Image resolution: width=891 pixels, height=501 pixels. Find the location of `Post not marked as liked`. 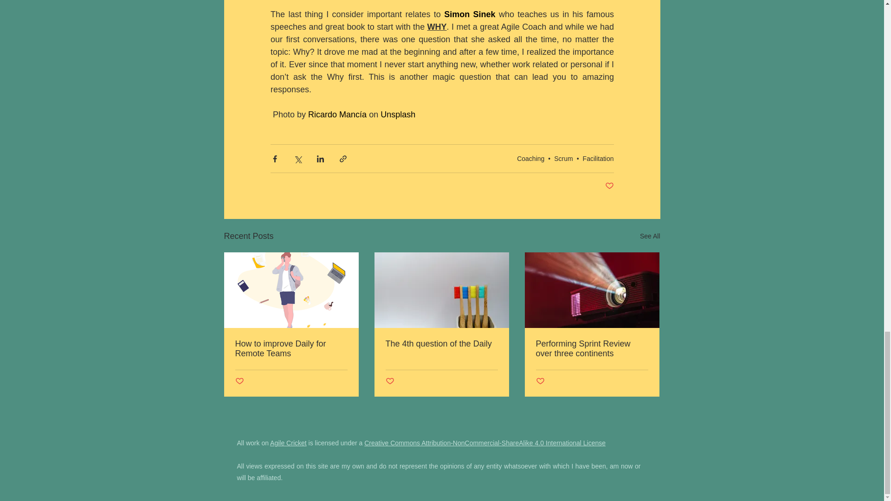

Post not marked as liked is located at coordinates (239, 381).